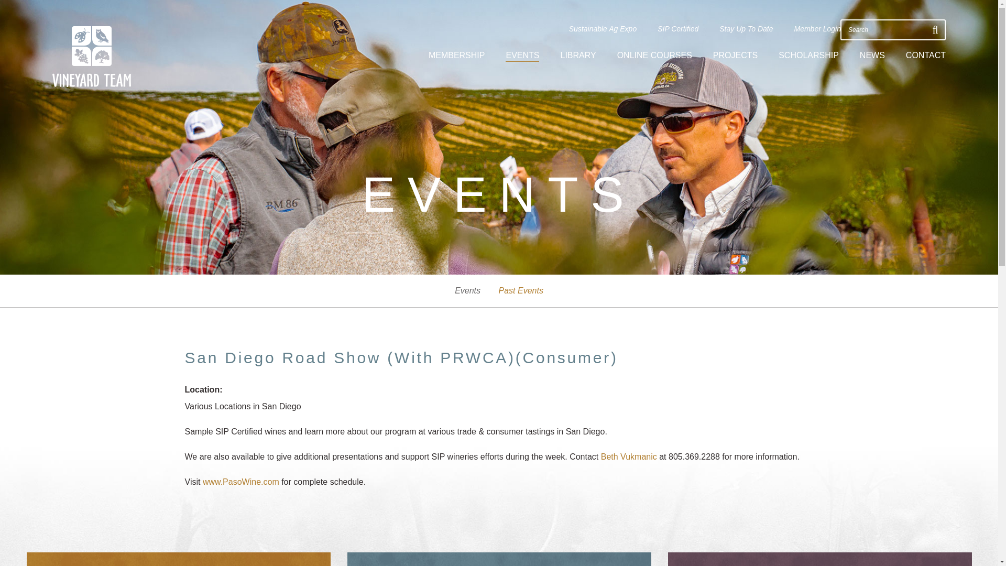 Image resolution: width=1006 pixels, height=566 pixels. I want to click on Member Login, so click(817, 29).